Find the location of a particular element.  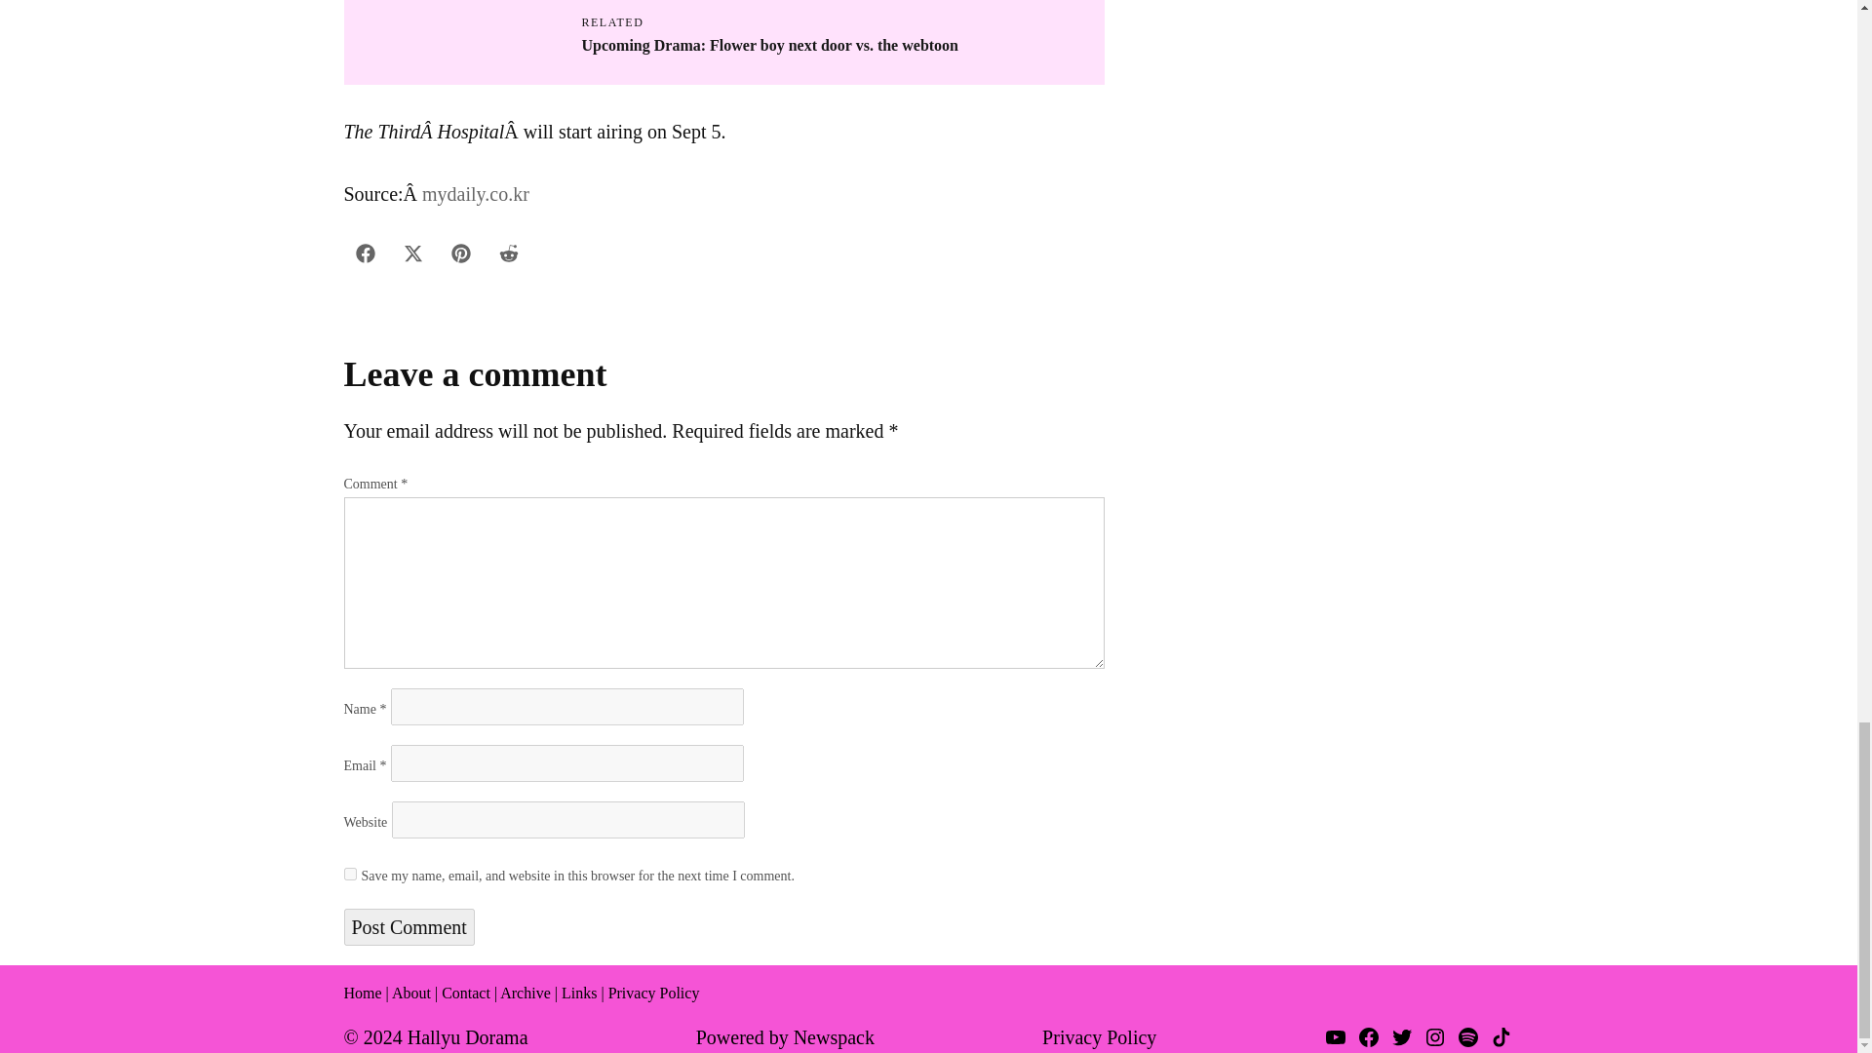

yes is located at coordinates (349, 874).